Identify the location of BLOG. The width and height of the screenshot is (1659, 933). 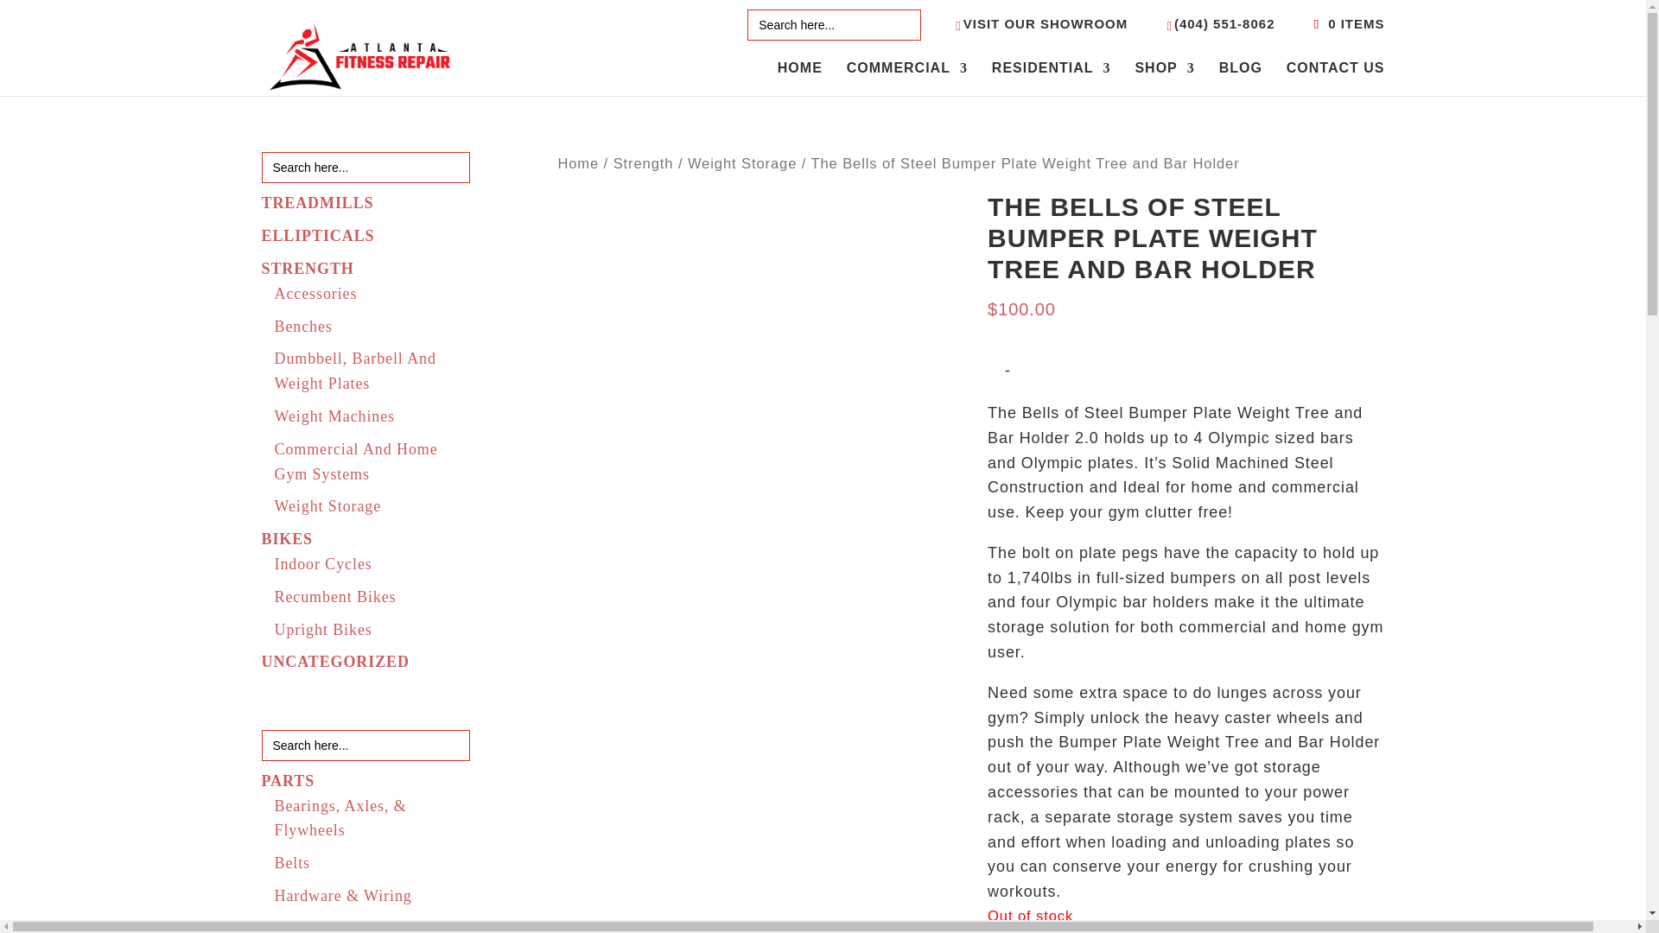
(1241, 79).